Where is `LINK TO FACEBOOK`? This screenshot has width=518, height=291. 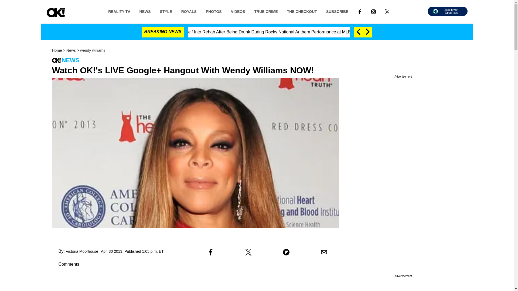
LINK TO FACEBOOK is located at coordinates (360, 11).